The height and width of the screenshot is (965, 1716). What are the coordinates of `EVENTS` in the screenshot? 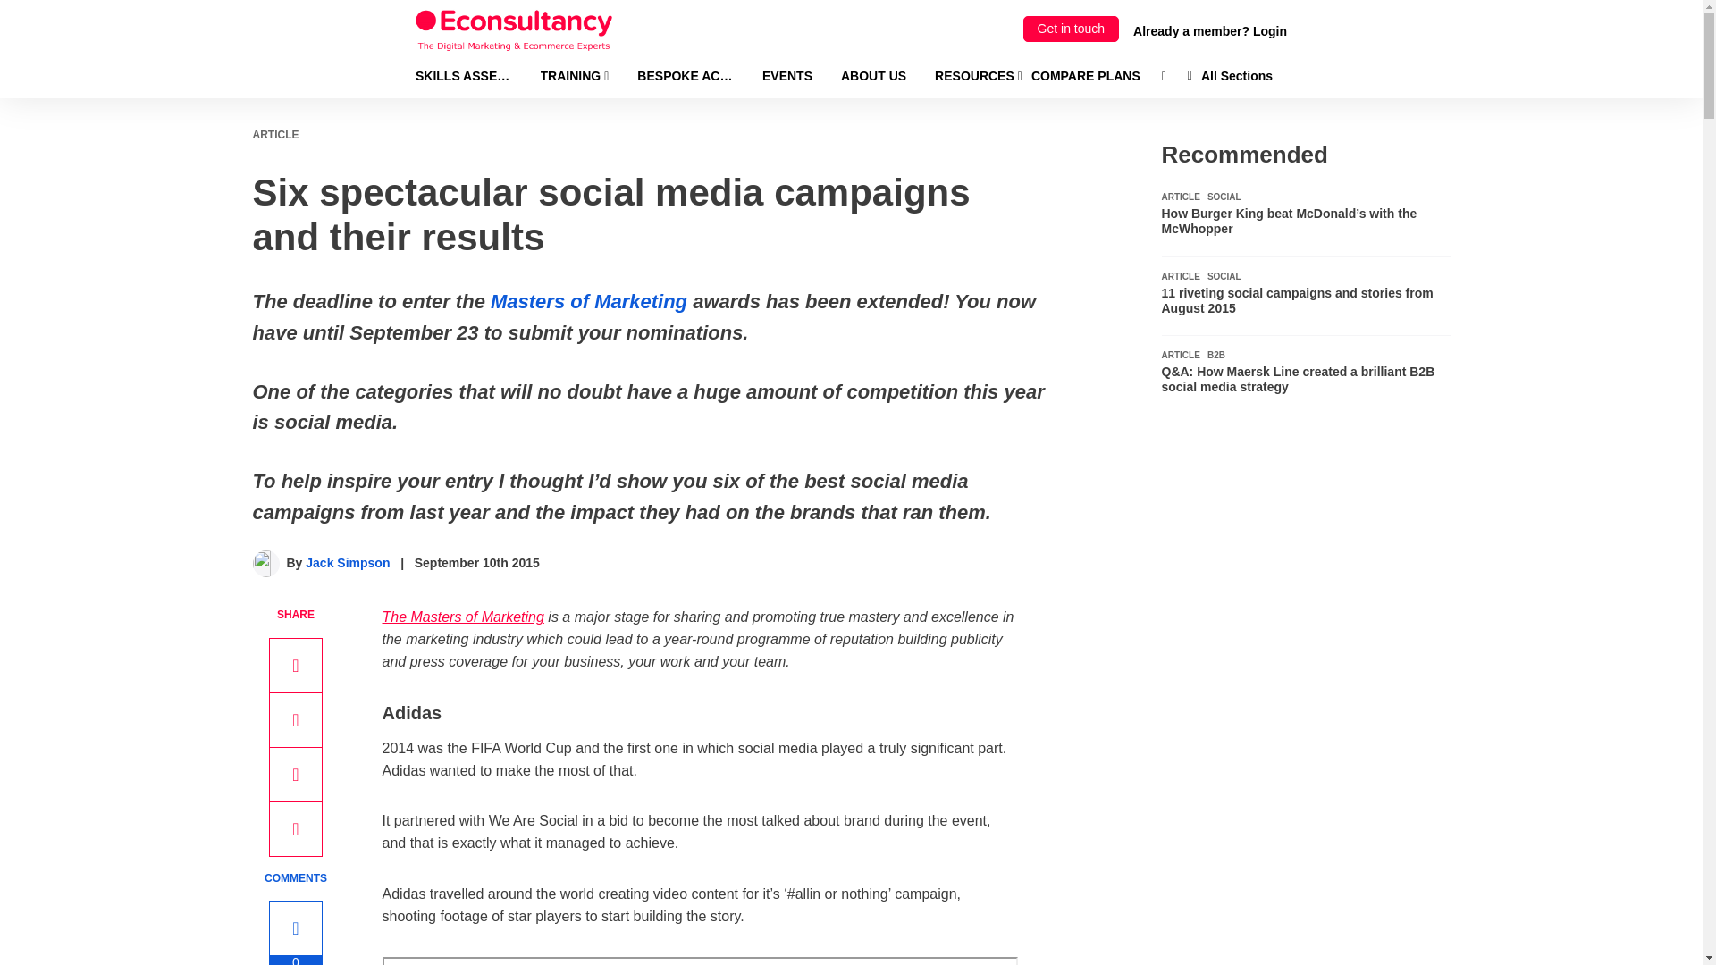 It's located at (786, 75).